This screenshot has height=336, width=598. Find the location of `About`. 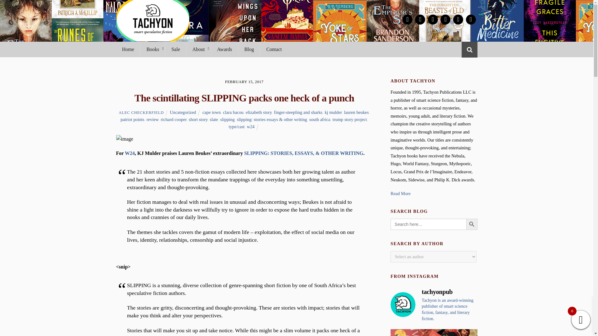

About is located at coordinates (198, 49).